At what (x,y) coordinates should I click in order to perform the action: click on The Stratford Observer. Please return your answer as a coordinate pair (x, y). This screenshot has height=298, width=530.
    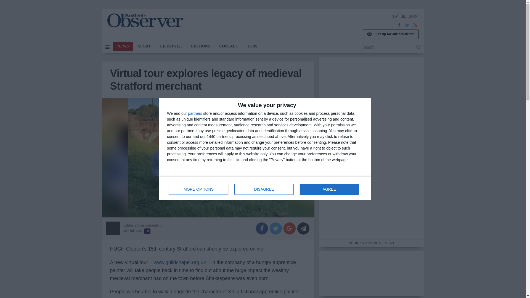
    Looking at the image, I should click on (145, 20).